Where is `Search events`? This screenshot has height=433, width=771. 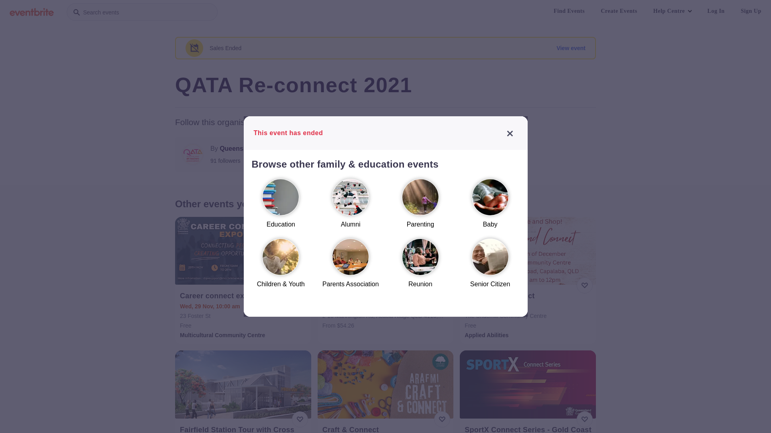
Search events is located at coordinates (142, 12).